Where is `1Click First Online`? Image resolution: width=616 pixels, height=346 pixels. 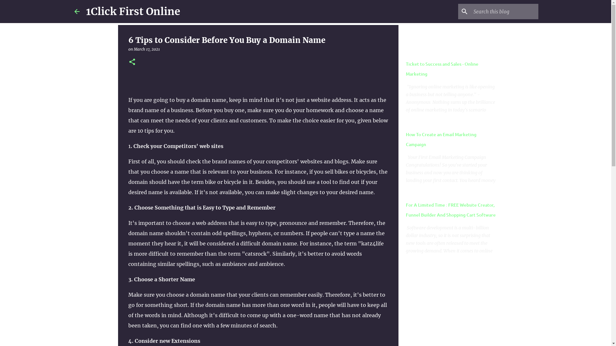 1Click First Online is located at coordinates (133, 12).